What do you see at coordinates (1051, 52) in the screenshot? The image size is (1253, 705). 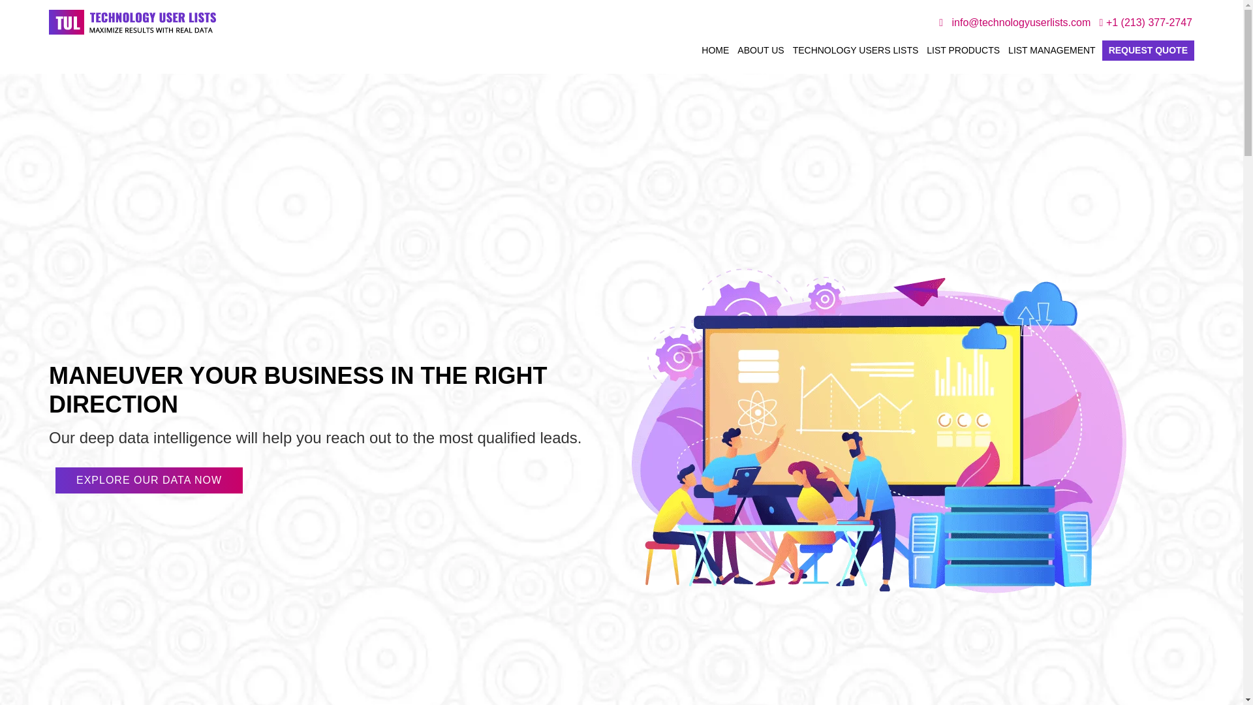 I see `LIST MANAGEMENT` at bounding box center [1051, 52].